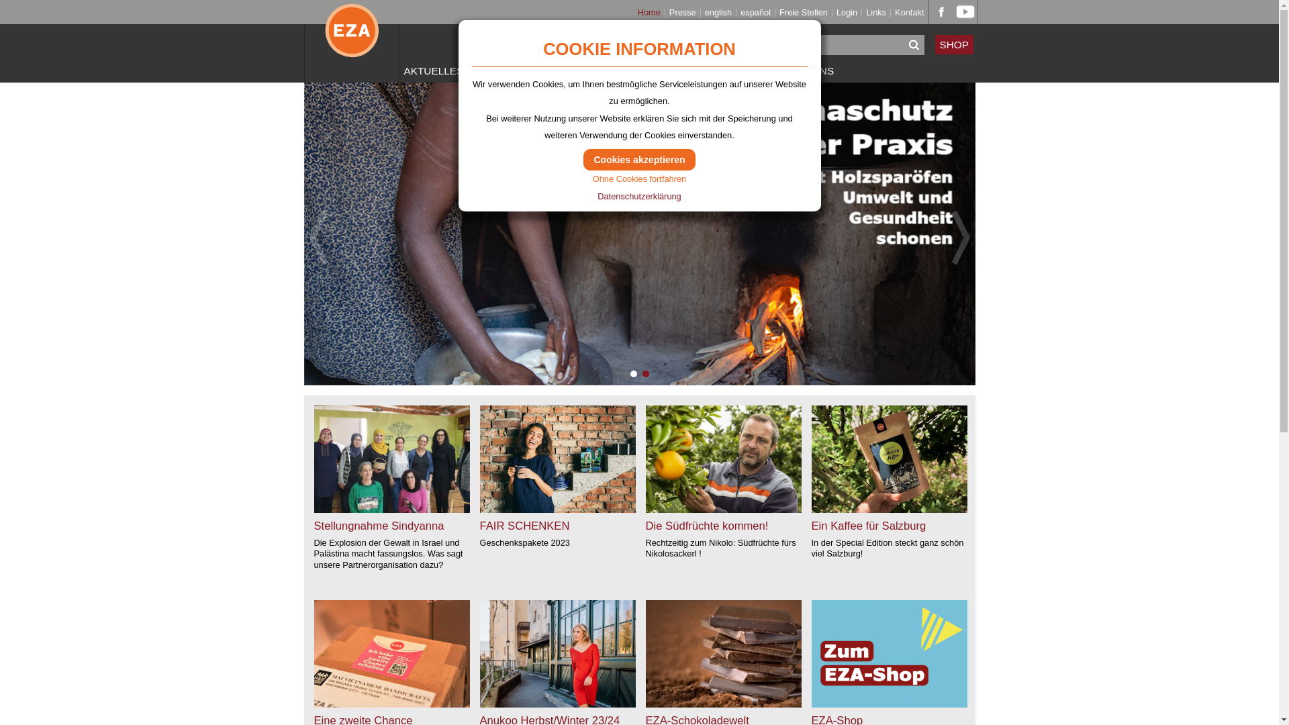  What do you see at coordinates (557, 459) in the screenshot?
I see `kaffee_bild-eza-karin-hackl-6` at bounding box center [557, 459].